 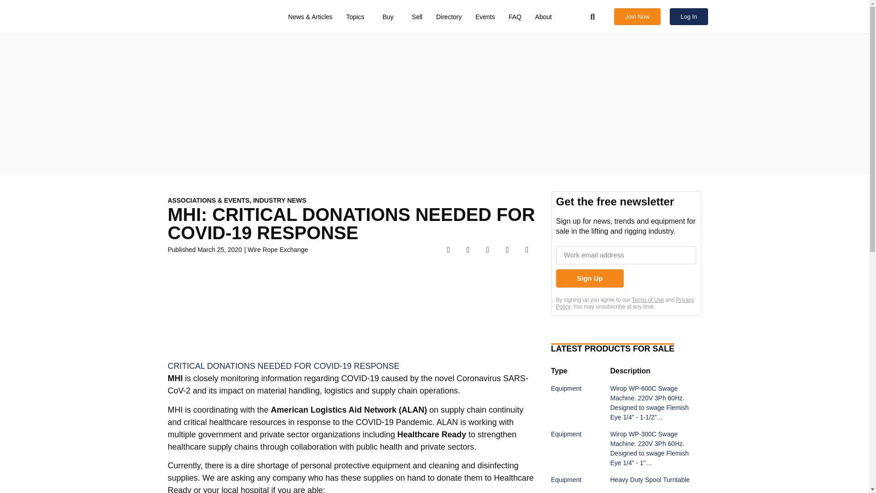 I want to click on logo, so click(x=206, y=16).